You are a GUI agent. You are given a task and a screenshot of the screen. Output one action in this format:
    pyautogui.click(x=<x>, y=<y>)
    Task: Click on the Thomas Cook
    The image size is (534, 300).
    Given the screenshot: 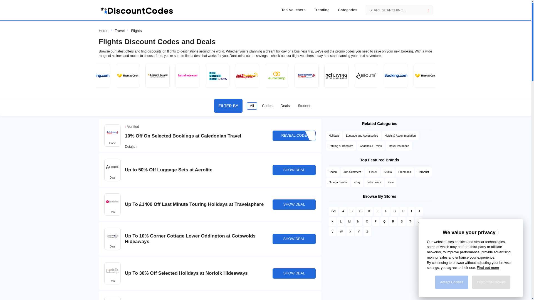 What is the action you would take?
    pyautogui.click(x=127, y=76)
    